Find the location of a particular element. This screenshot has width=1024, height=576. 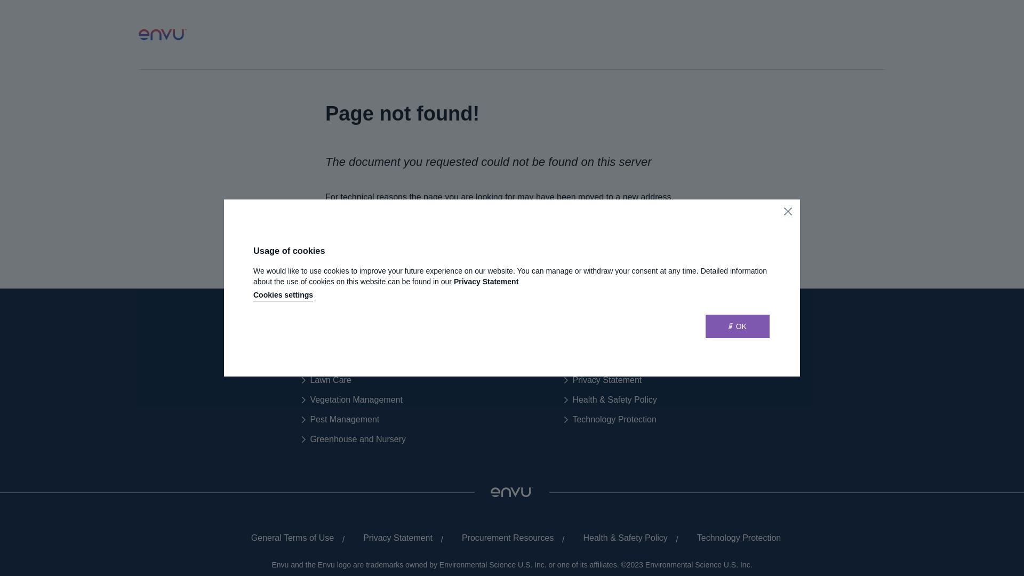

Privacy Statement is located at coordinates (603, 380).